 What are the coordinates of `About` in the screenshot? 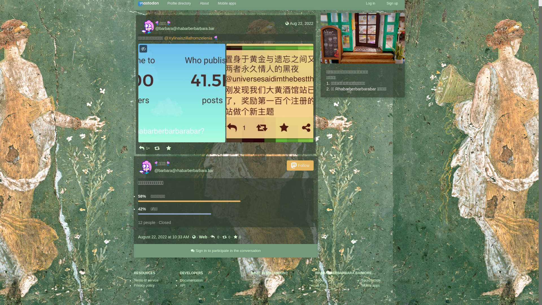 It's located at (204, 10).